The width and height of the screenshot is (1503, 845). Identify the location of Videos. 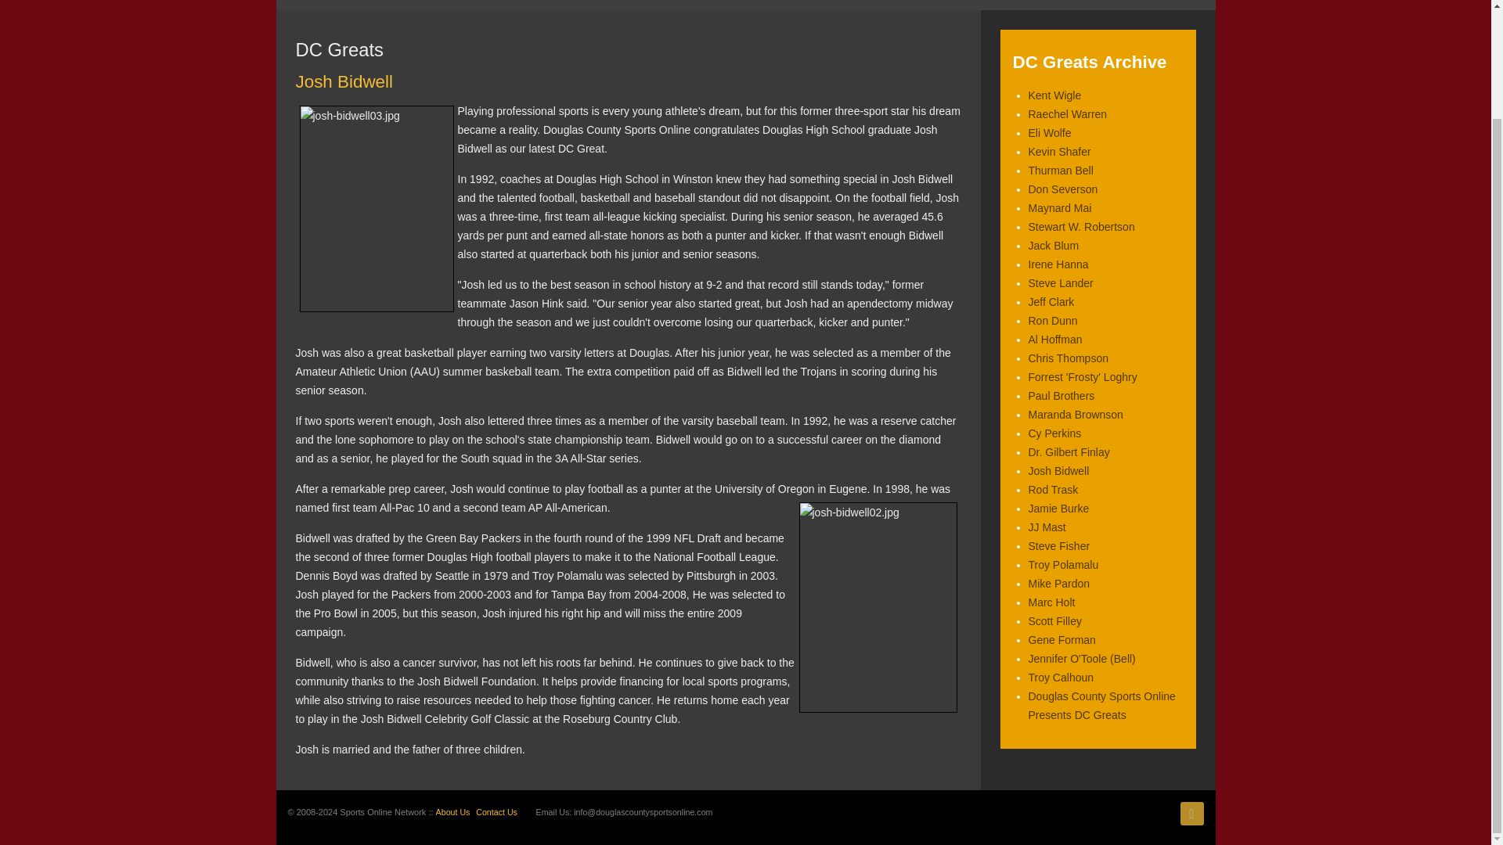
(841, 5).